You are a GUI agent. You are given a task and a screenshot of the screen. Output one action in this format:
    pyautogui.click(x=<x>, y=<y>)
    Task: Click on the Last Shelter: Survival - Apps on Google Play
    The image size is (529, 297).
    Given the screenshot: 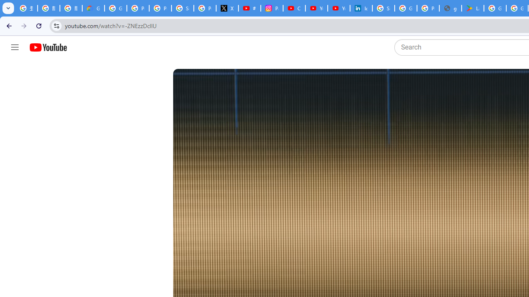 What is the action you would take?
    pyautogui.click(x=473, y=8)
    